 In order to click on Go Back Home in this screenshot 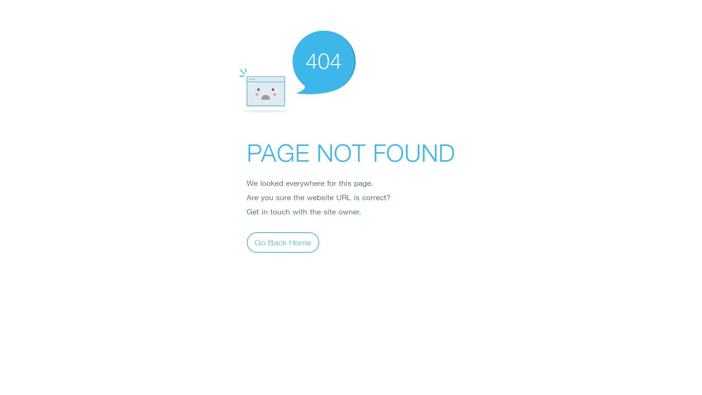, I will do `click(283, 242)`.